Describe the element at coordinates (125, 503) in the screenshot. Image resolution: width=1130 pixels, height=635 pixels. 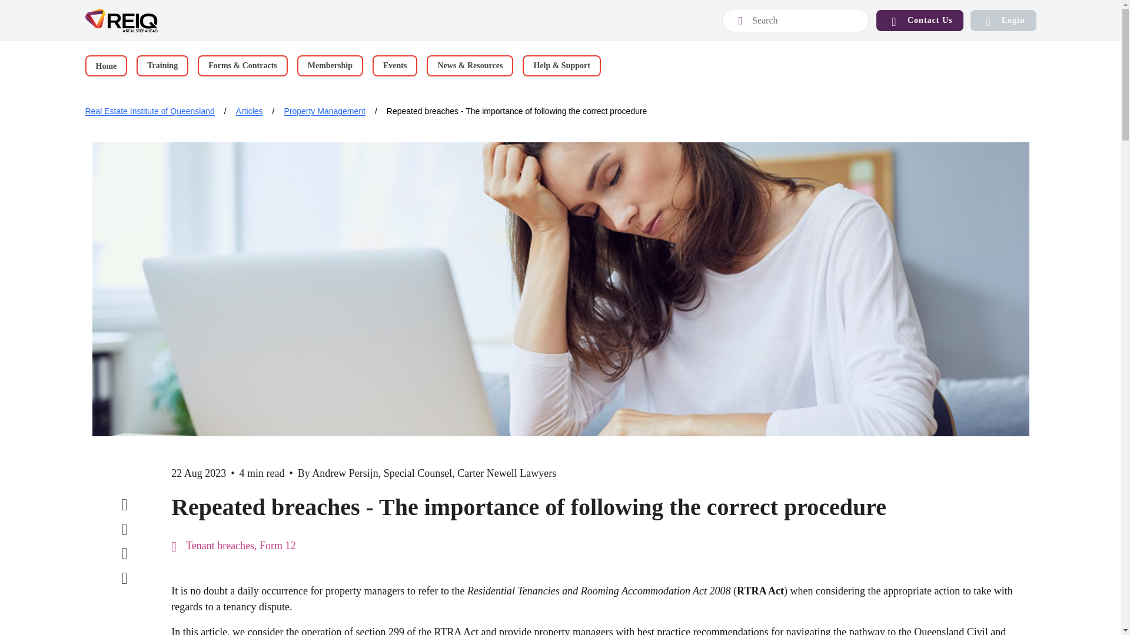
I see `Facebook` at that location.